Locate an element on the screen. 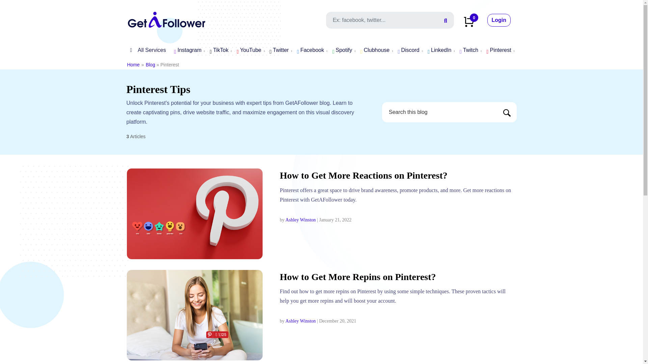 The height and width of the screenshot is (364, 648). GetAFollower is located at coordinates (166, 19).